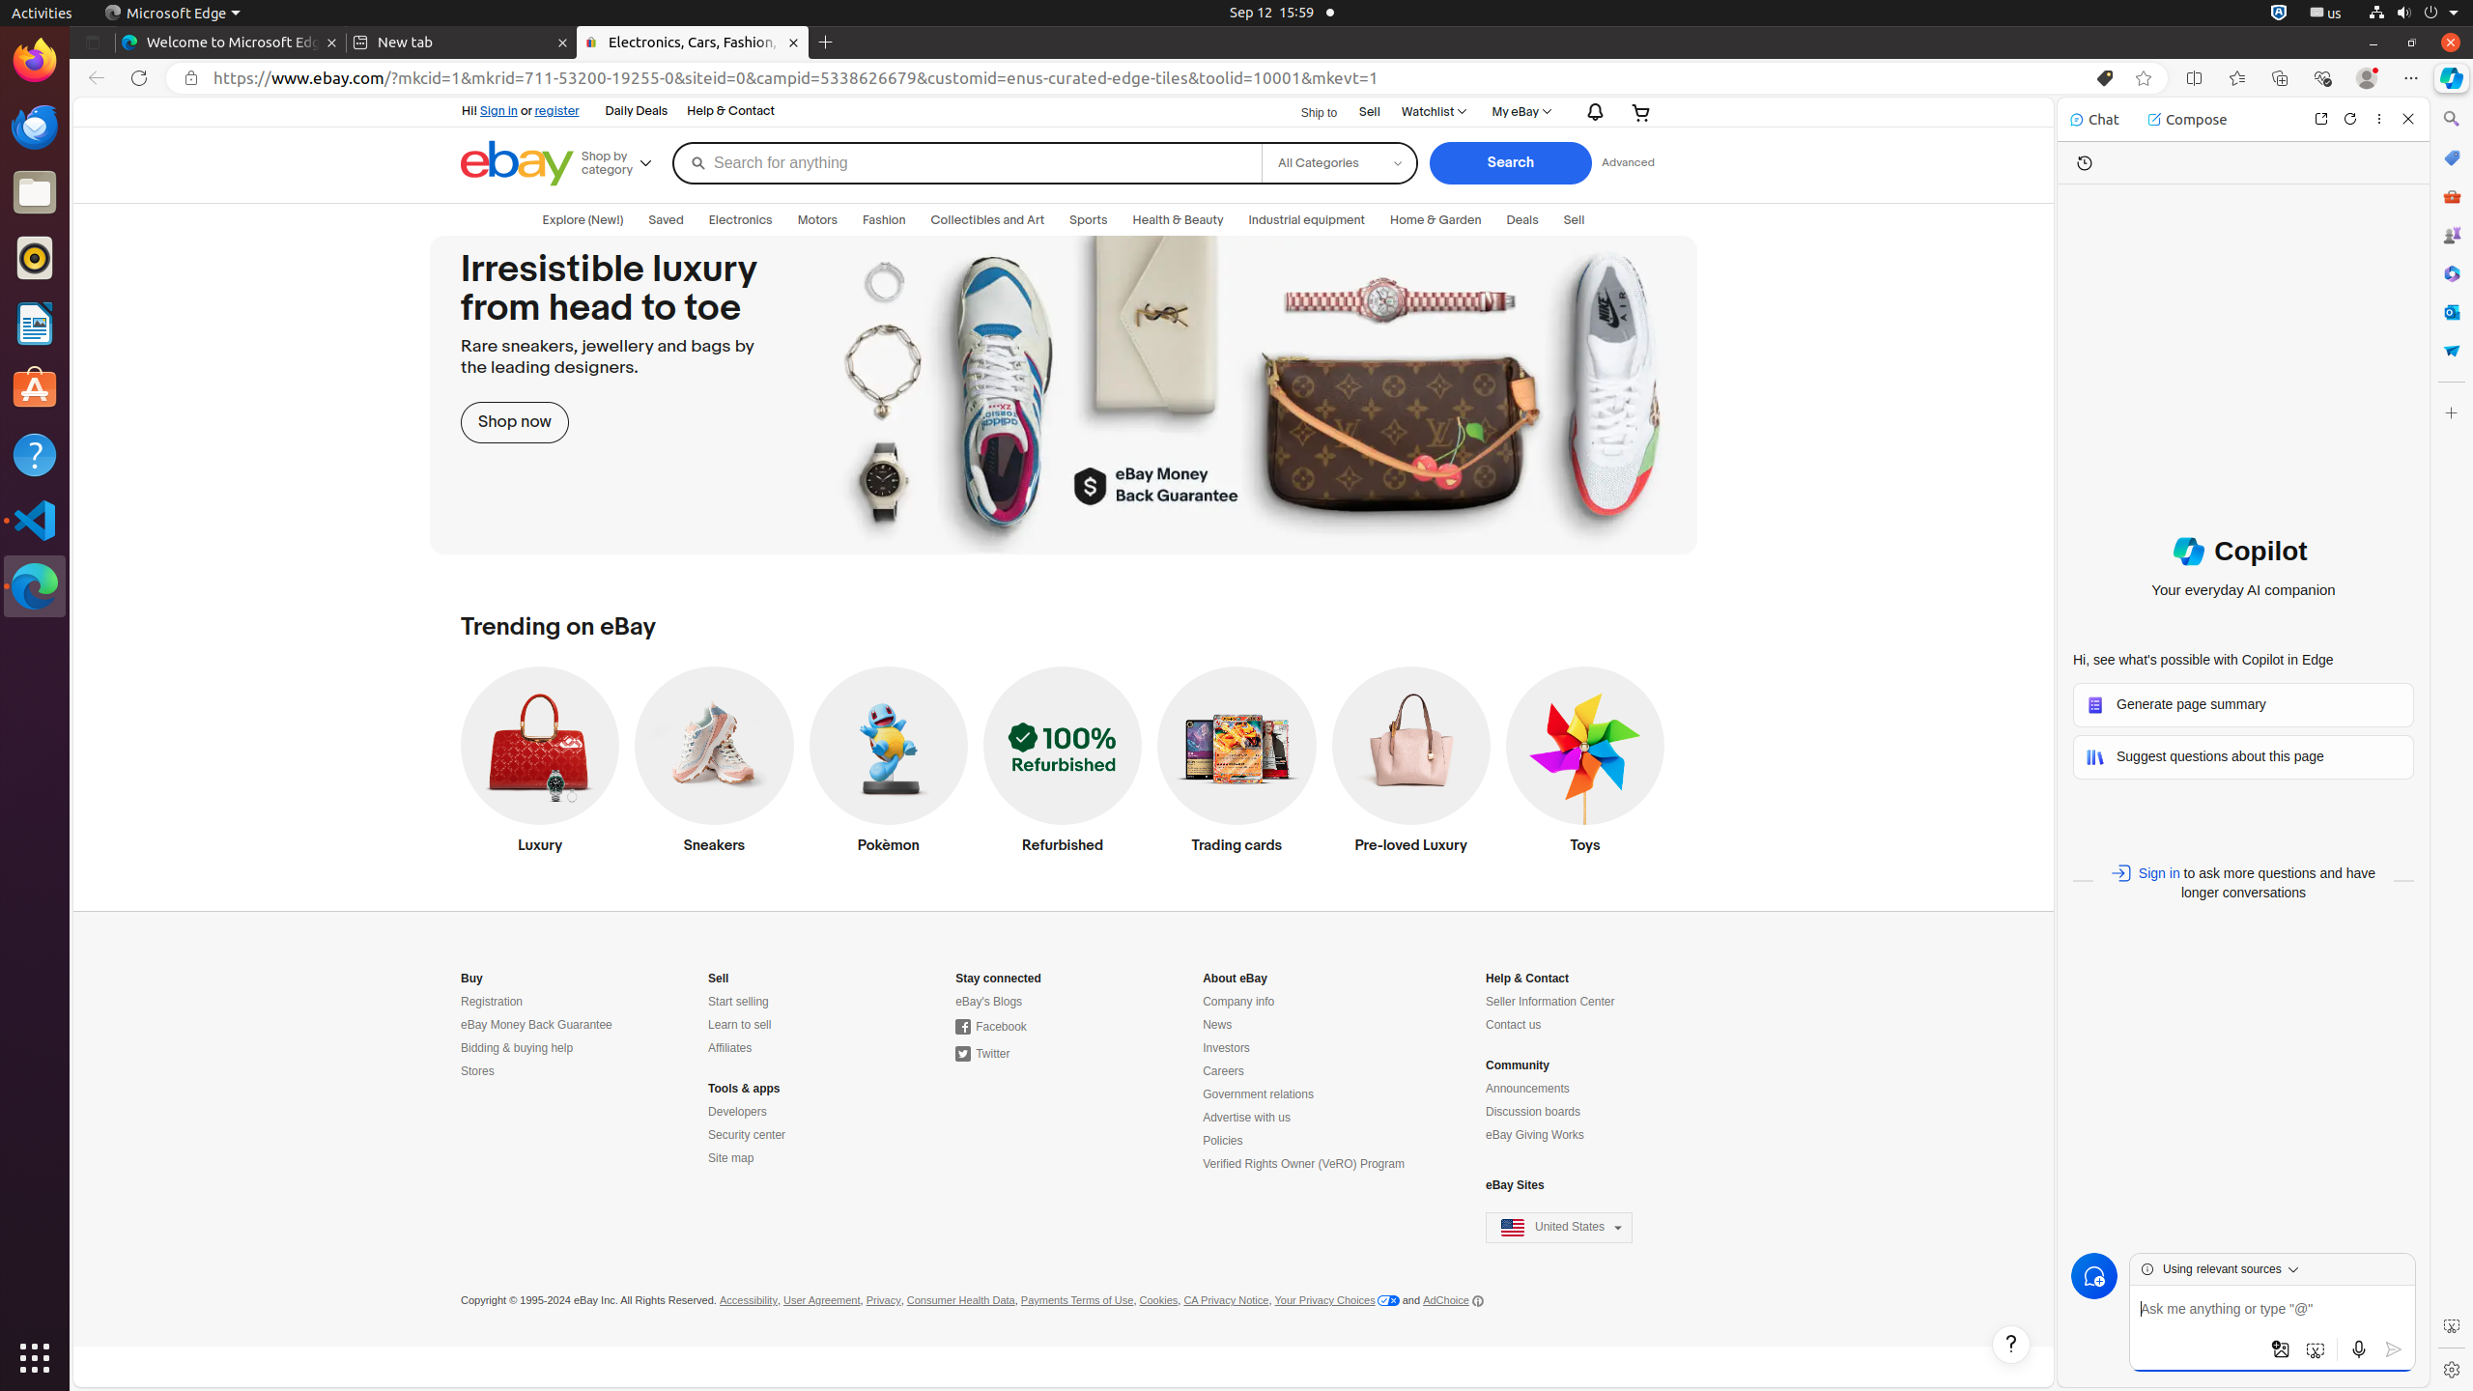 This screenshot has height=1391, width=2473. Describe the element at coordinates (1217, 1026) in the screenshot. I see `News` at that location.